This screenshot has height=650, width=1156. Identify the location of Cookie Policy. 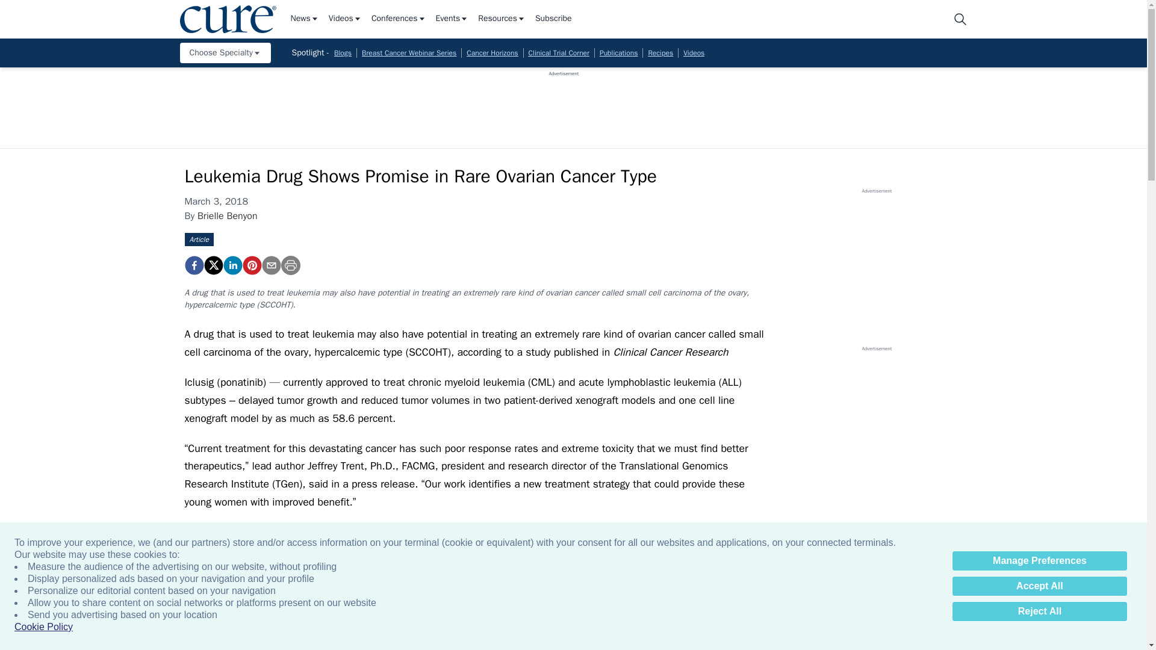
(43, 627).